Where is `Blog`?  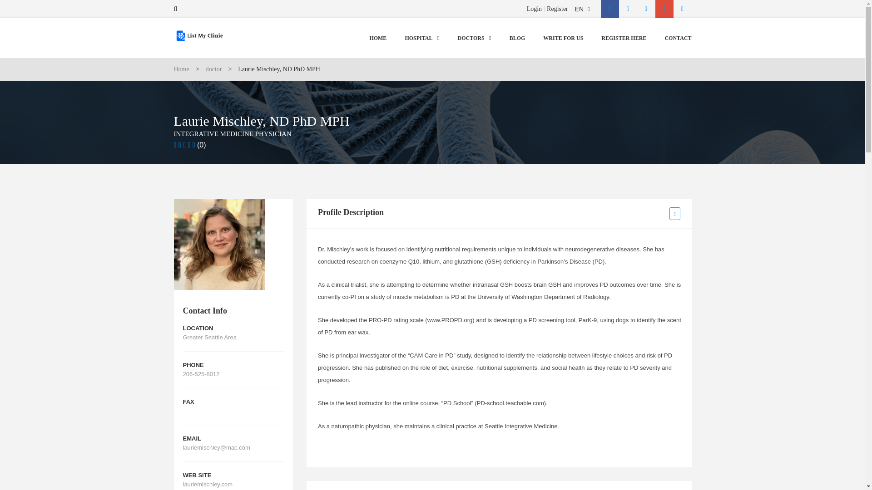 Blog is located at coordinates (749, 96).